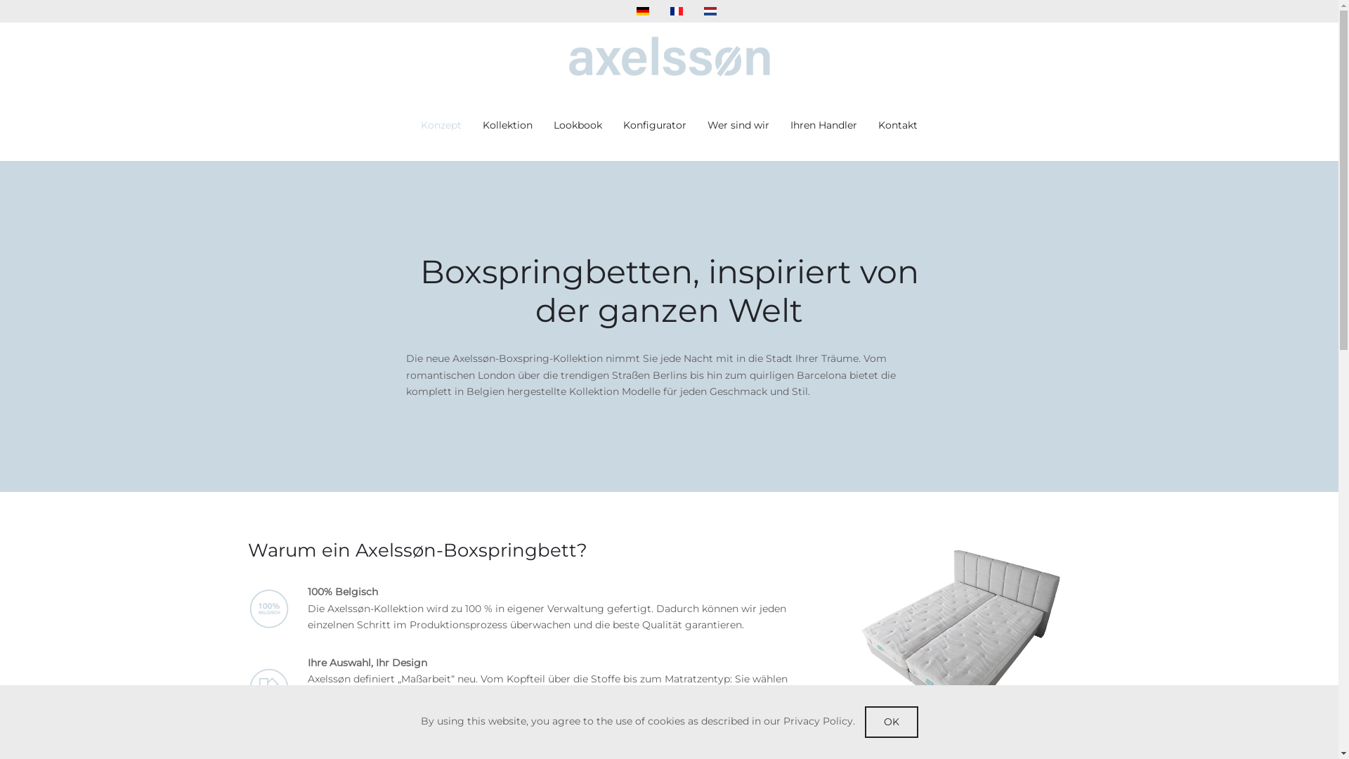 Image resolution: width=1349 pixels, height=759 pixels. What do you see at coordinates (823, 126) in the screenshot?
I see `Ihren Handler` at bounding box center [823, 126].